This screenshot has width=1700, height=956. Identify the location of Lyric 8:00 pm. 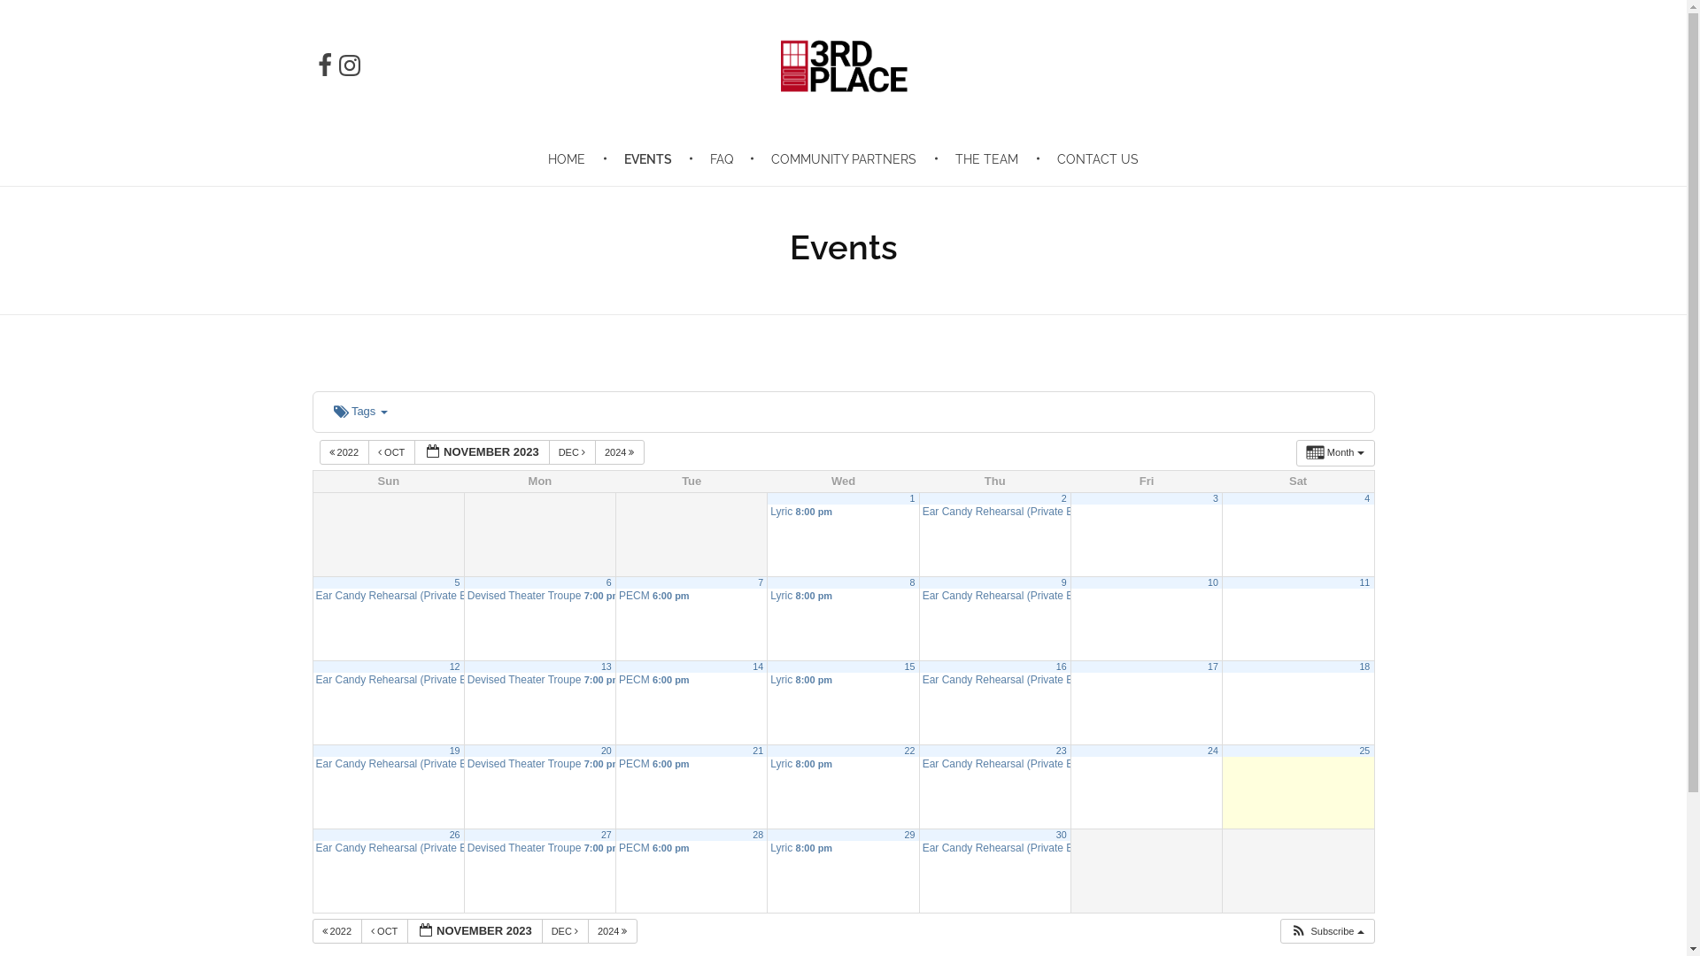
(843, 848).